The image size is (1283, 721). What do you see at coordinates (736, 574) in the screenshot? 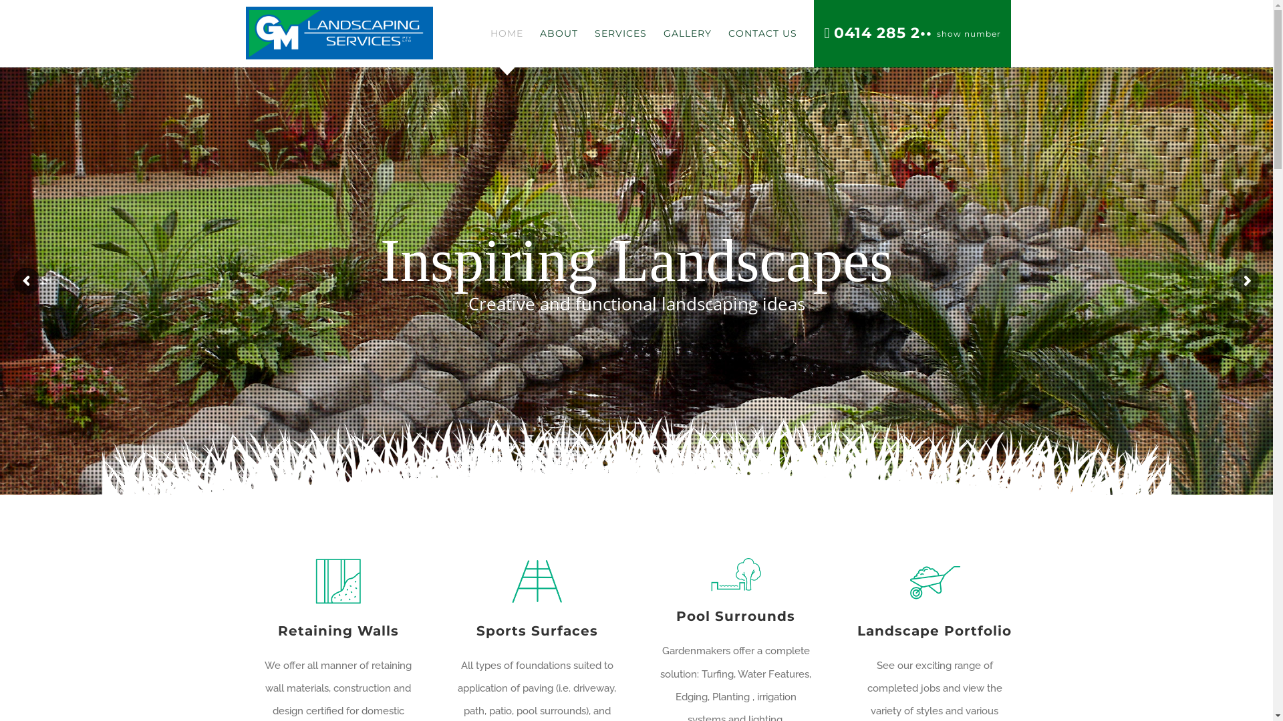
I see `pool_surround` at bounding box center [736, 574].